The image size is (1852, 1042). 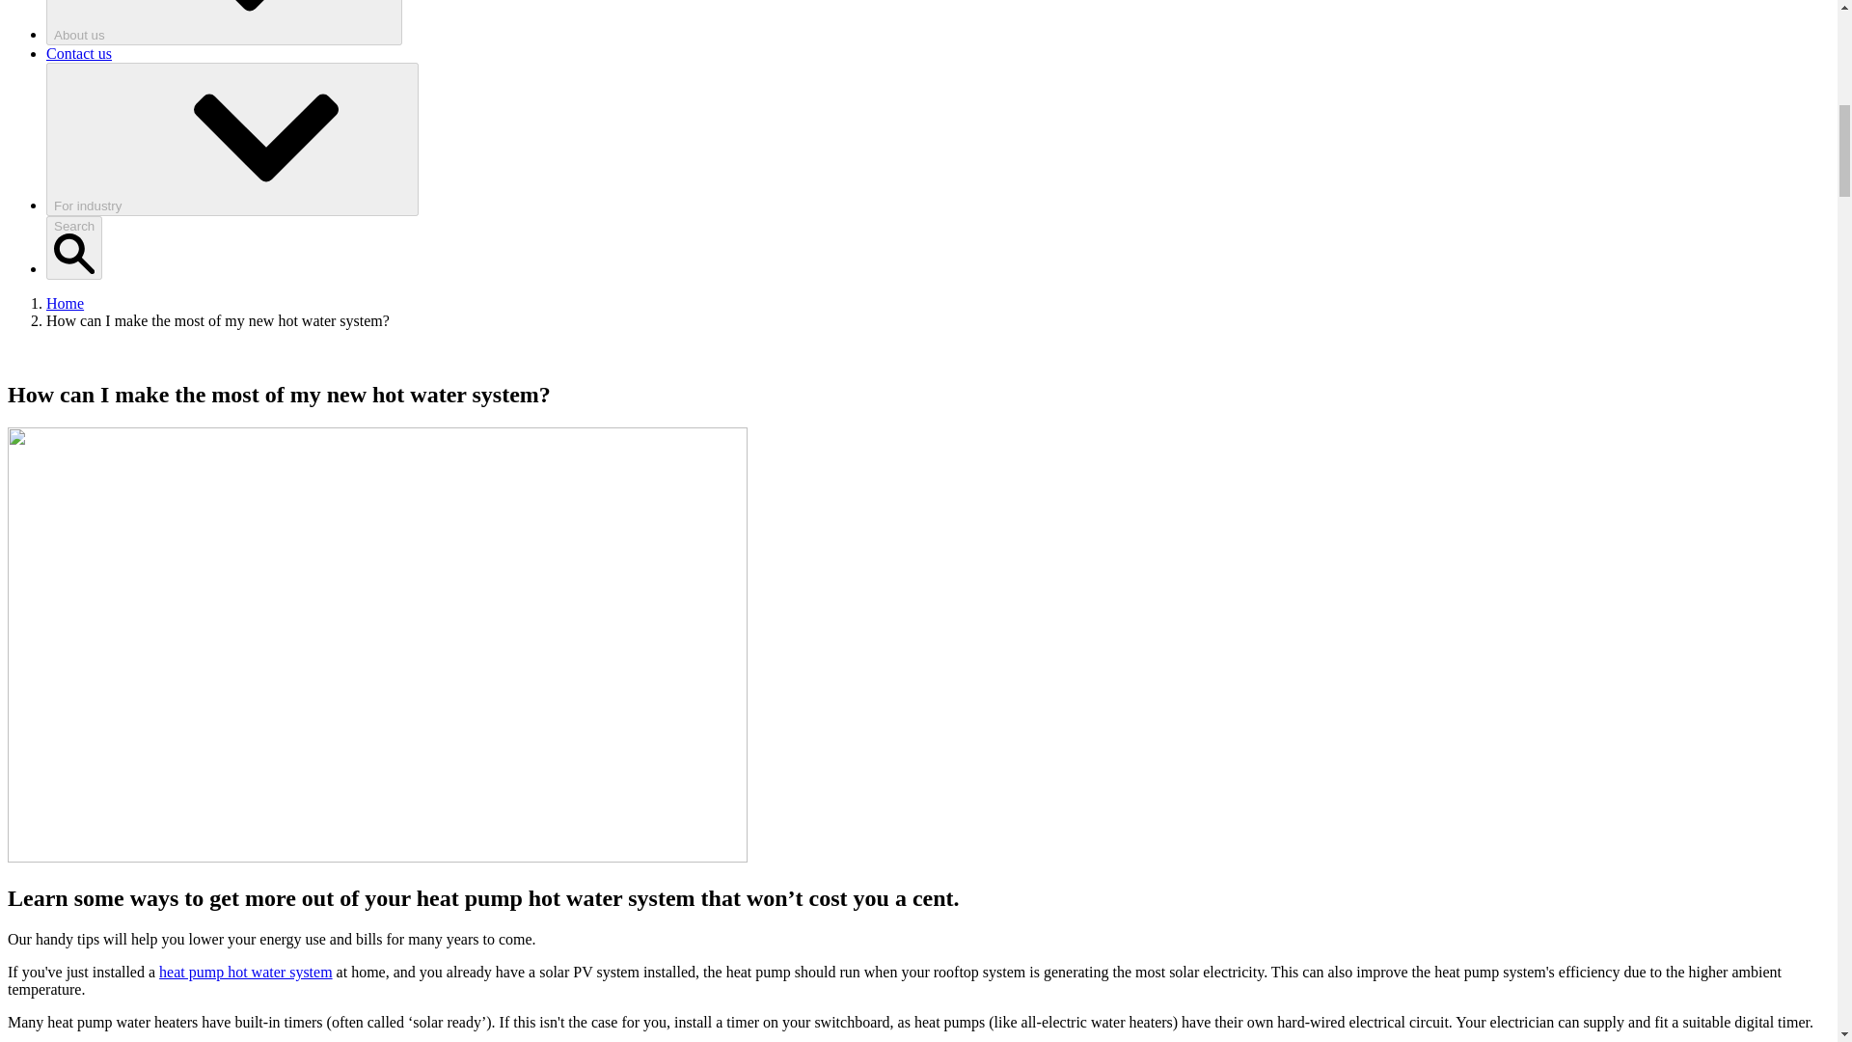 What do you see at coordinates (65, 303) in the screenshot?
I see `Home` at bounding box center [65, 303].